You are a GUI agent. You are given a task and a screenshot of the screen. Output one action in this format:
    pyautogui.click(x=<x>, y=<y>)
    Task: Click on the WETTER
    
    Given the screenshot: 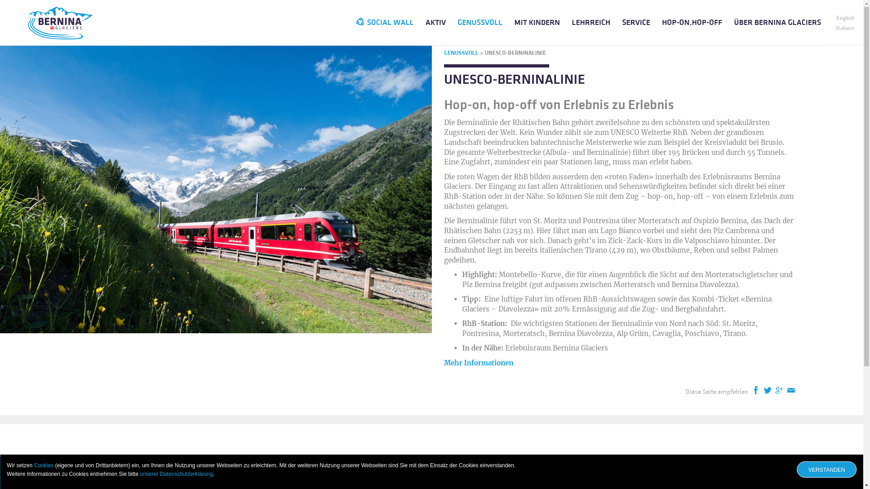 What is the action you would take?
    pyautogui.click(x=221, y=473)
    